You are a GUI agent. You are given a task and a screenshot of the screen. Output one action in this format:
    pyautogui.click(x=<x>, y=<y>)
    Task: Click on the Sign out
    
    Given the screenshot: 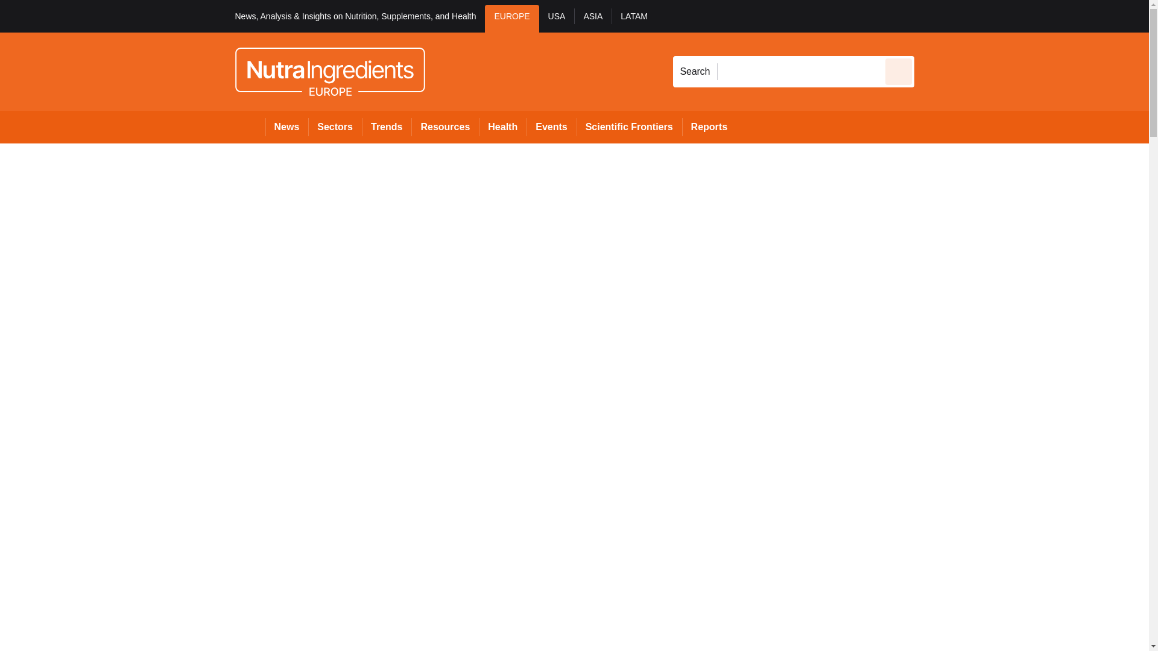 What is the action you would take?
    pyautogui.click(x=934, y=16)
    